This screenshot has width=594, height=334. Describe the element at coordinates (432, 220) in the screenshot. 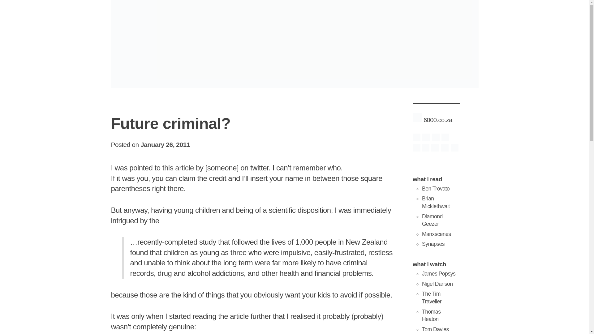

I see `Diamond Geezer` at that location.